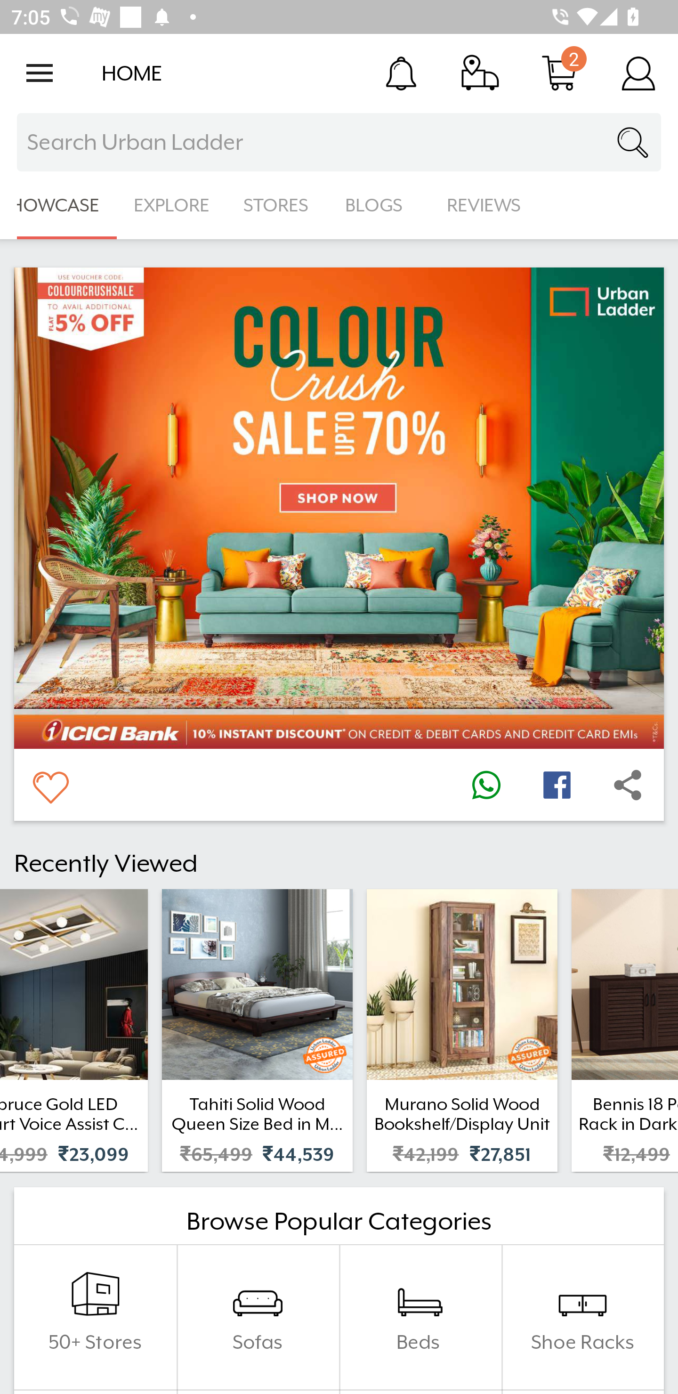 Image resolution: width=678 pixels, height=1394 pixels. What do you see at coordinates (95, 1317) in the screenshot?
I see `50+ Stores` at bounding box center [95, 1317].